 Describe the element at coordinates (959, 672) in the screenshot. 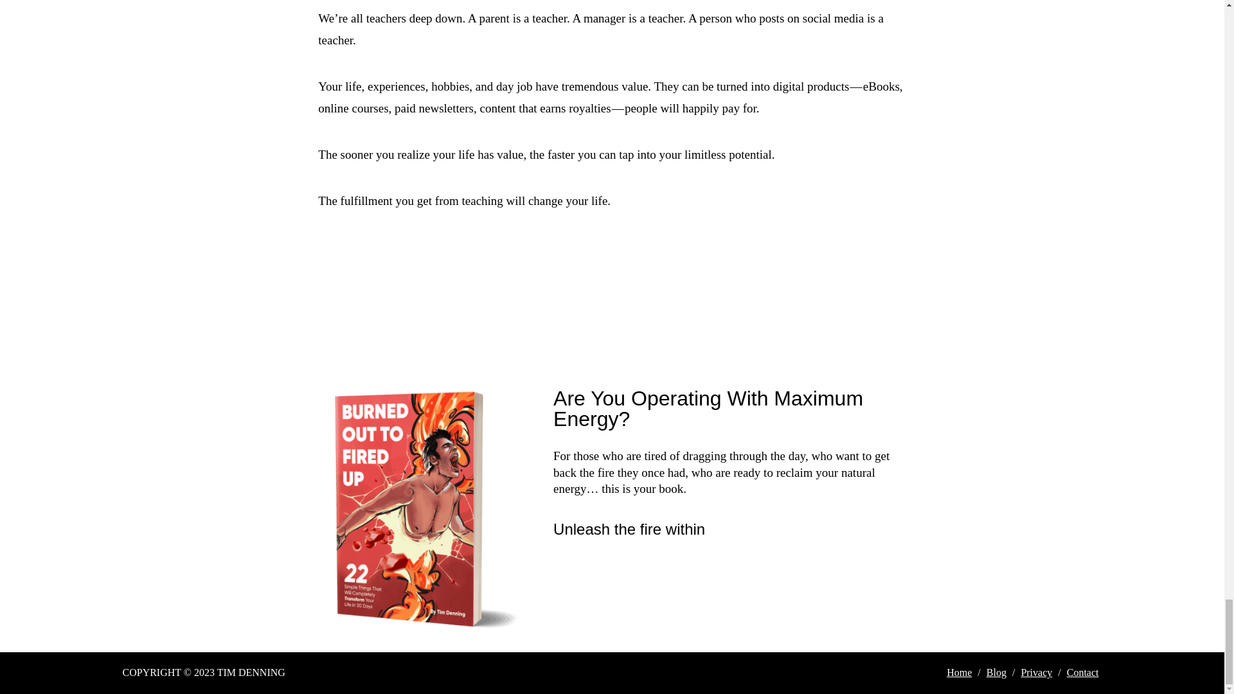

I see `Home` at that location.